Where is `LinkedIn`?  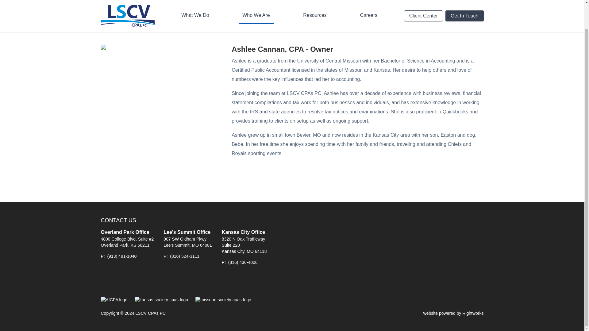 LinkedIn is located at coordinates (134, 281).